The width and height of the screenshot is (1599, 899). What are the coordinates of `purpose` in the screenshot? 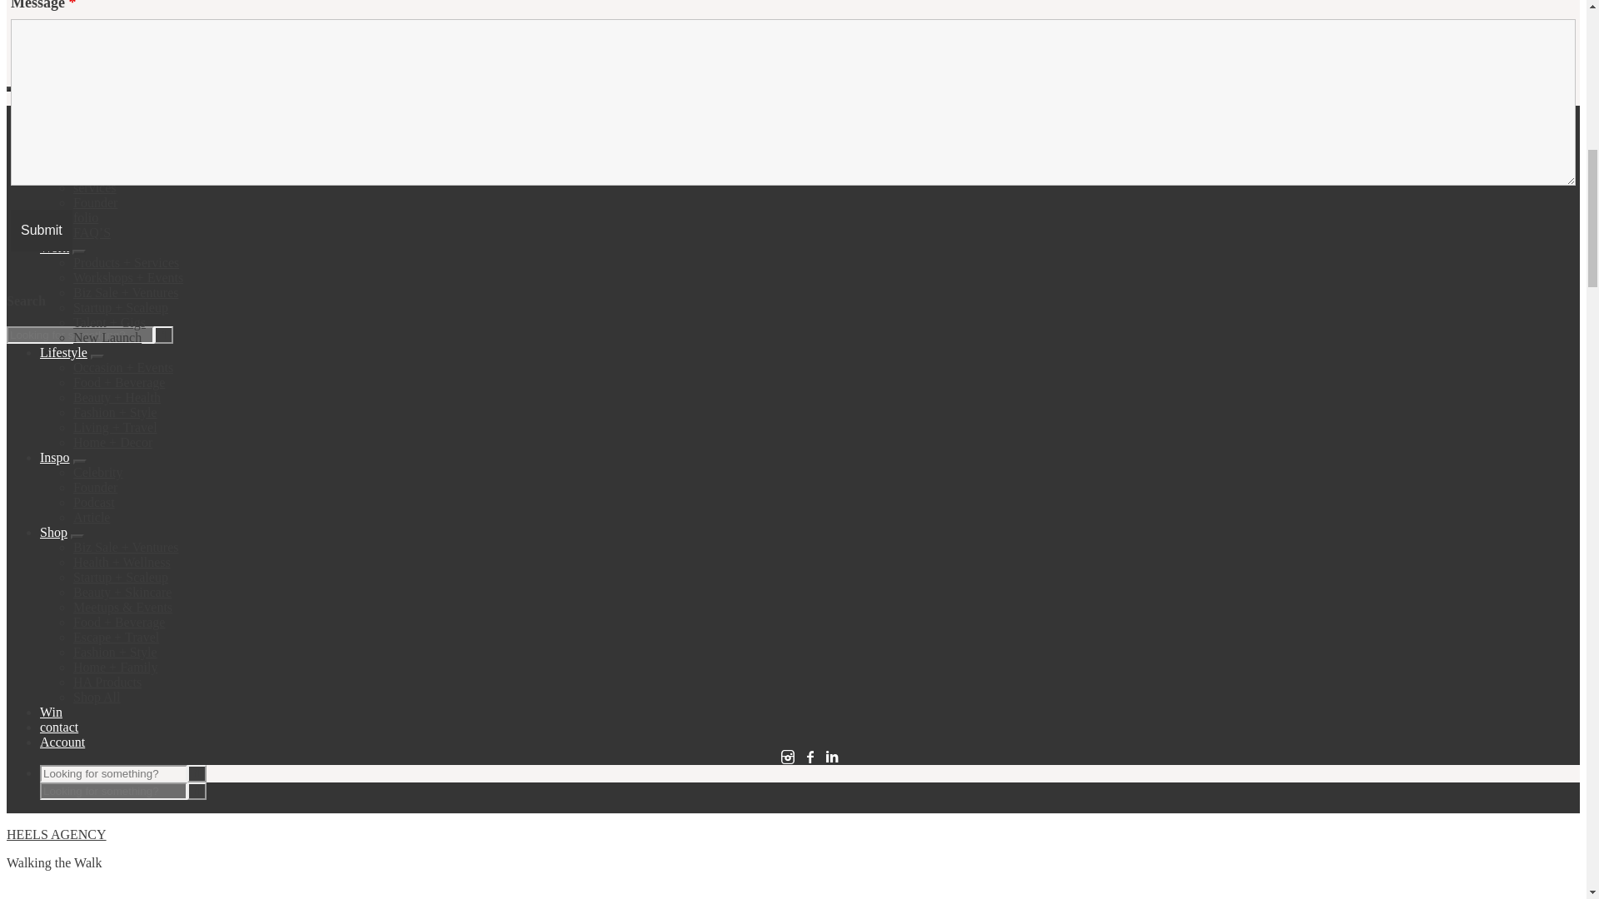 It's located at (94, 143).